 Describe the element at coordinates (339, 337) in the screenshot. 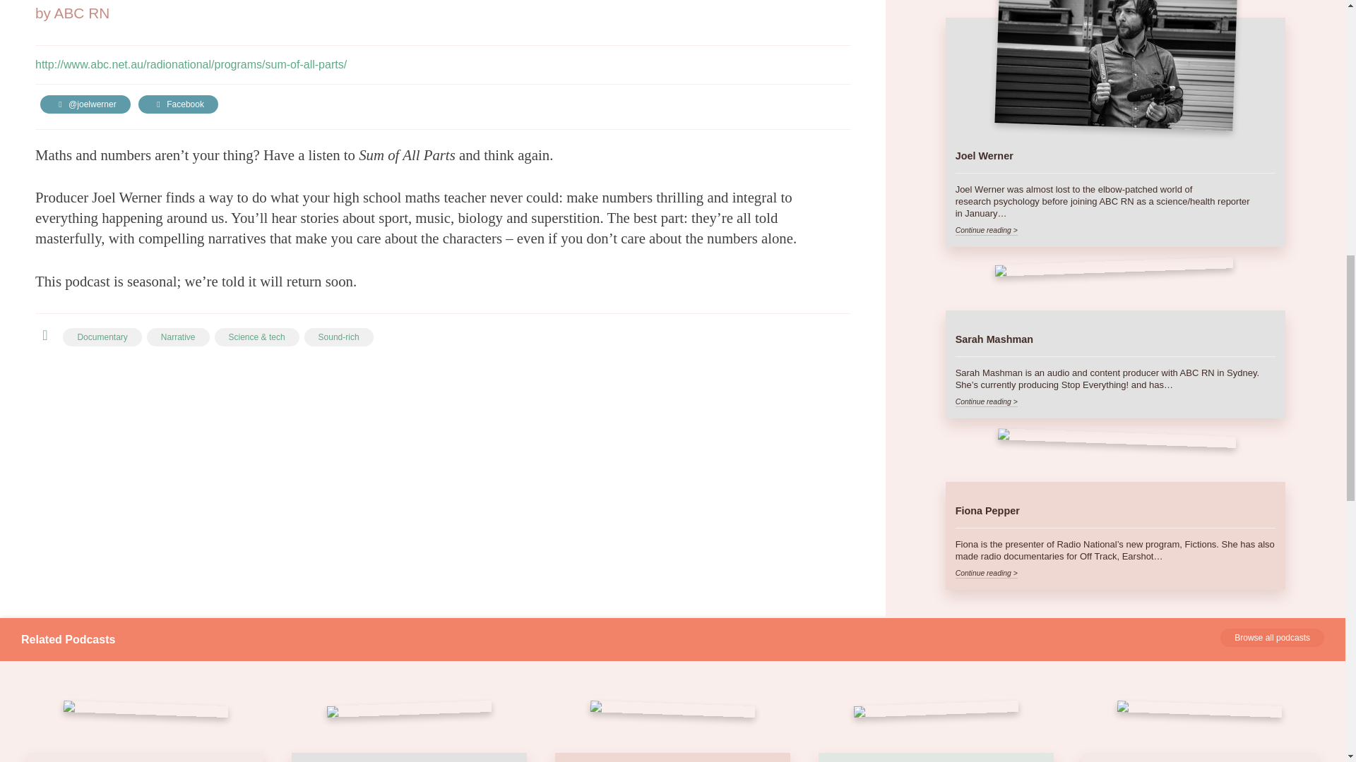

I see `Sound-rich` at that location.